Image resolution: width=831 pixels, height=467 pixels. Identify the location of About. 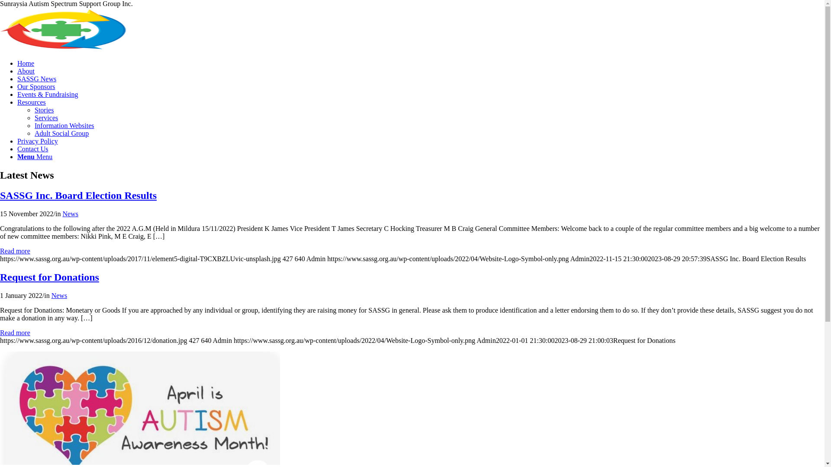
(26, 71).